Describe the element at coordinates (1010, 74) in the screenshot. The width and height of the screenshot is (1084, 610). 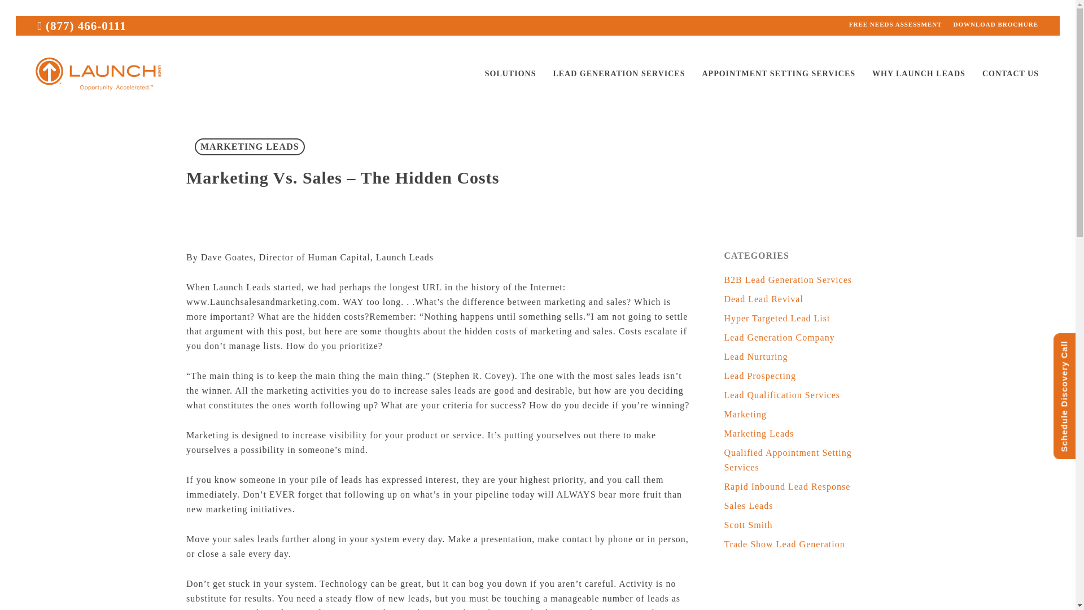
I see `CONTACT US` at that location.